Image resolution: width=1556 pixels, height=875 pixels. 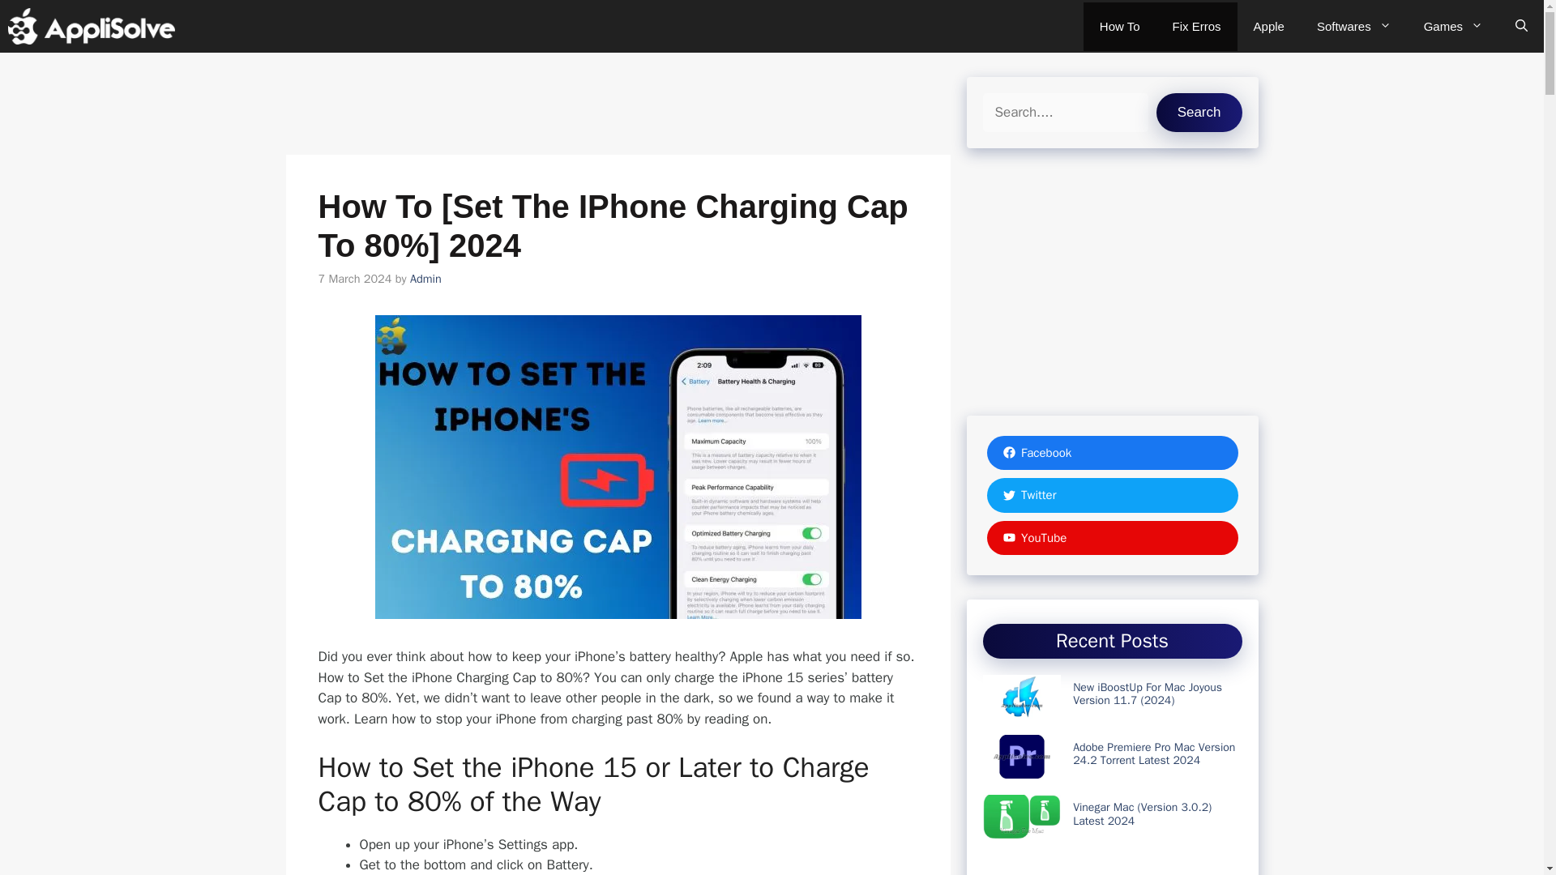 What do you see at coordinates (1269, 26) in the screenshot?
I see `Apple` at bounding box center [1269, 26].